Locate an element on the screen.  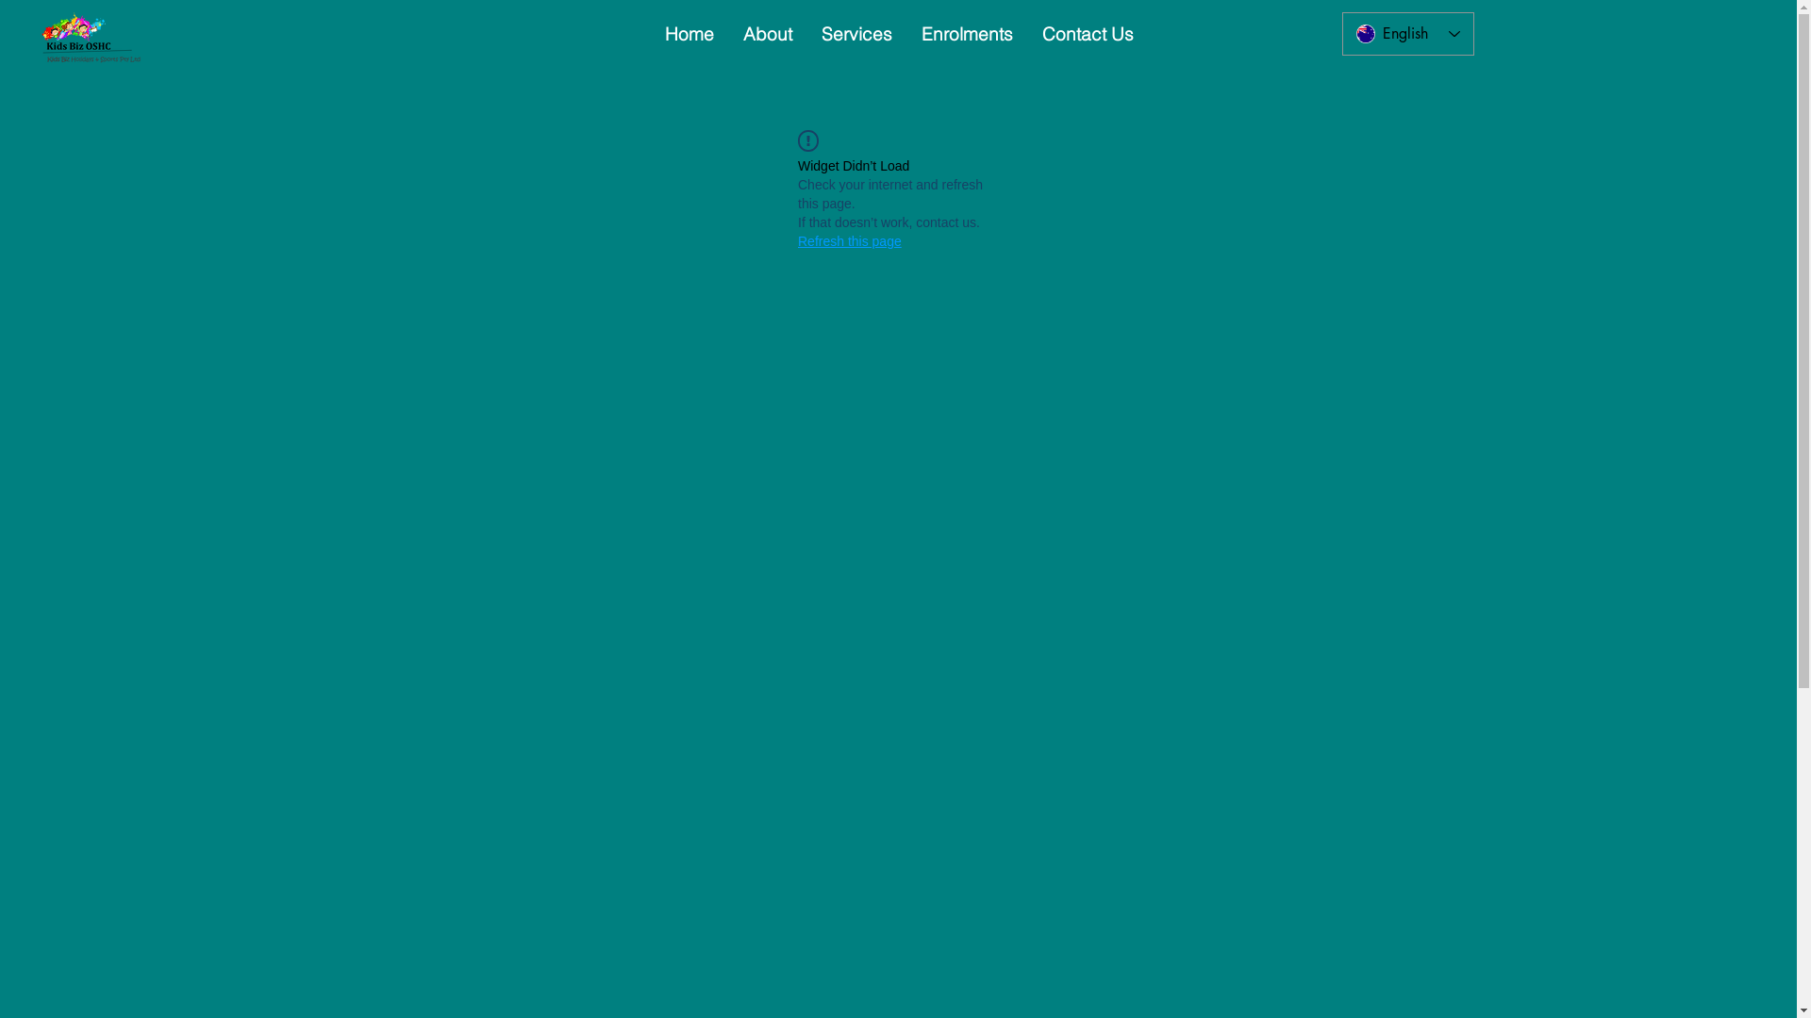
Services is located at coordinates (856, 34).